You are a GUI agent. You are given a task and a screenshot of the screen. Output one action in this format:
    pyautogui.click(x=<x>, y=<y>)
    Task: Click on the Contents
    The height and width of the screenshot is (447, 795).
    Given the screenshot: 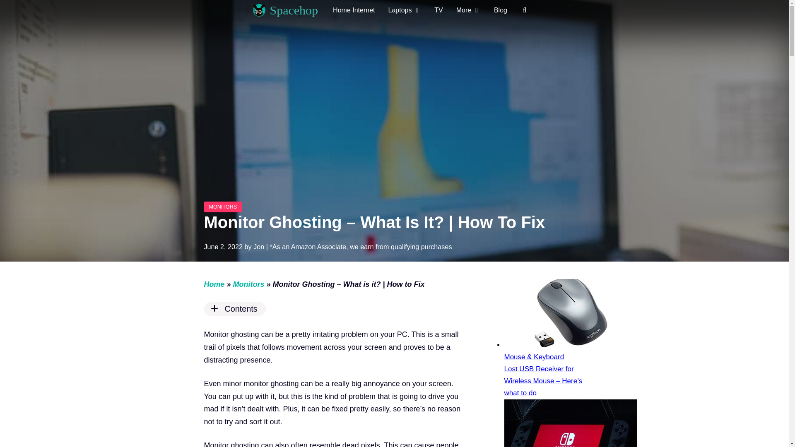 What is the action you would take?
    pyautogui.click(x=332, y=309)
    